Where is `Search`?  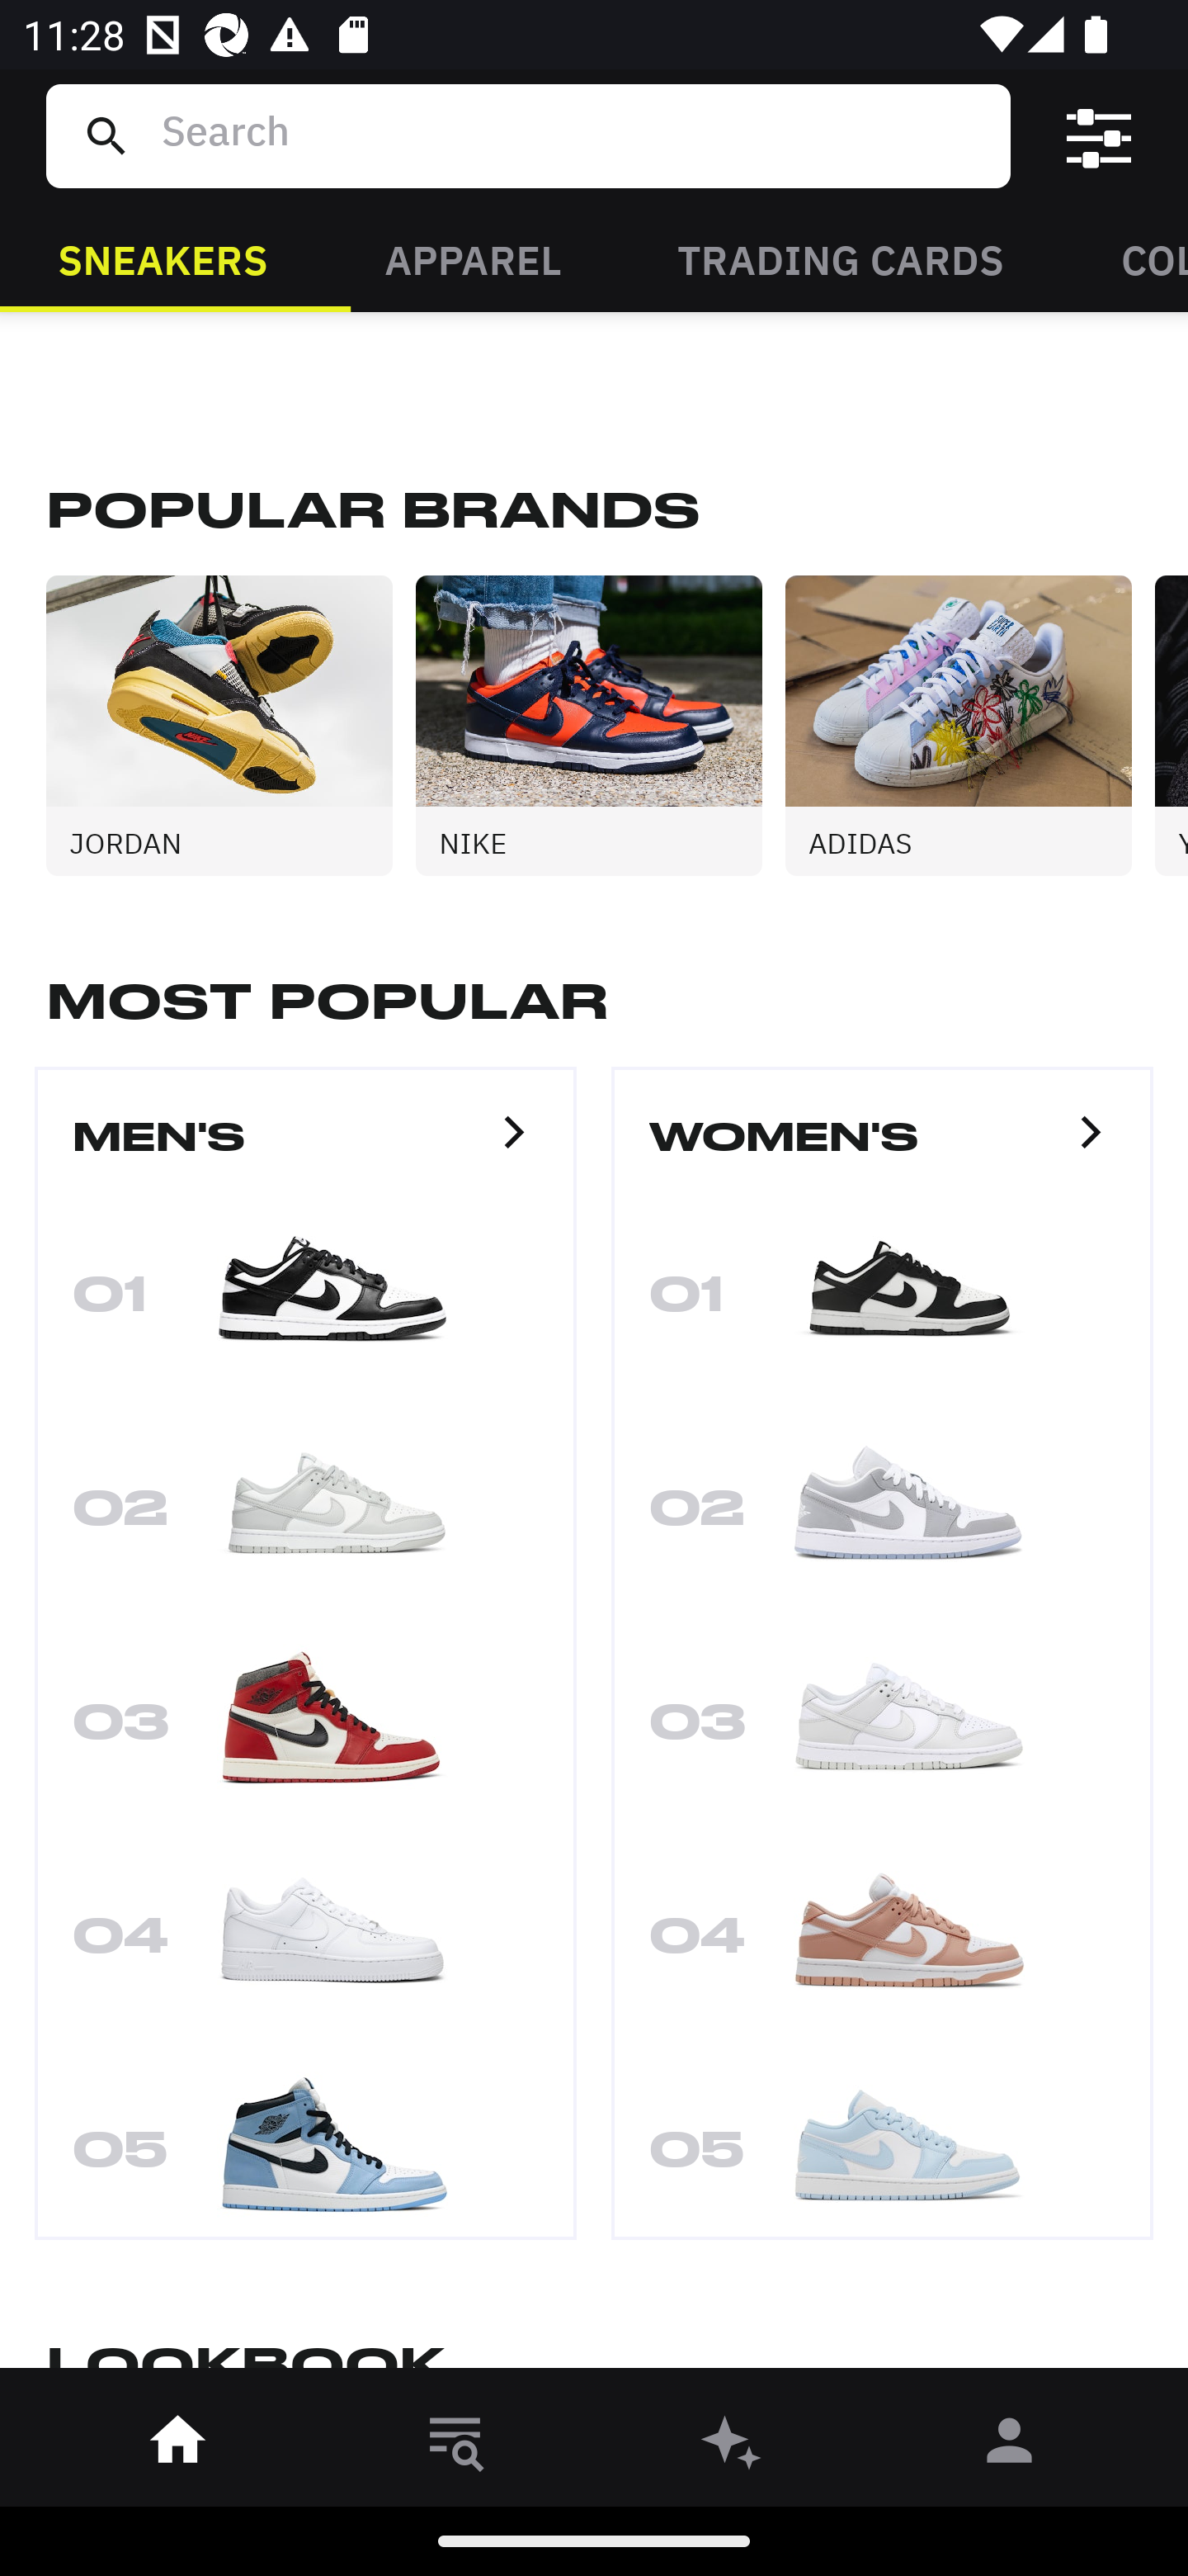 Search is located at coordinates (573, 135).